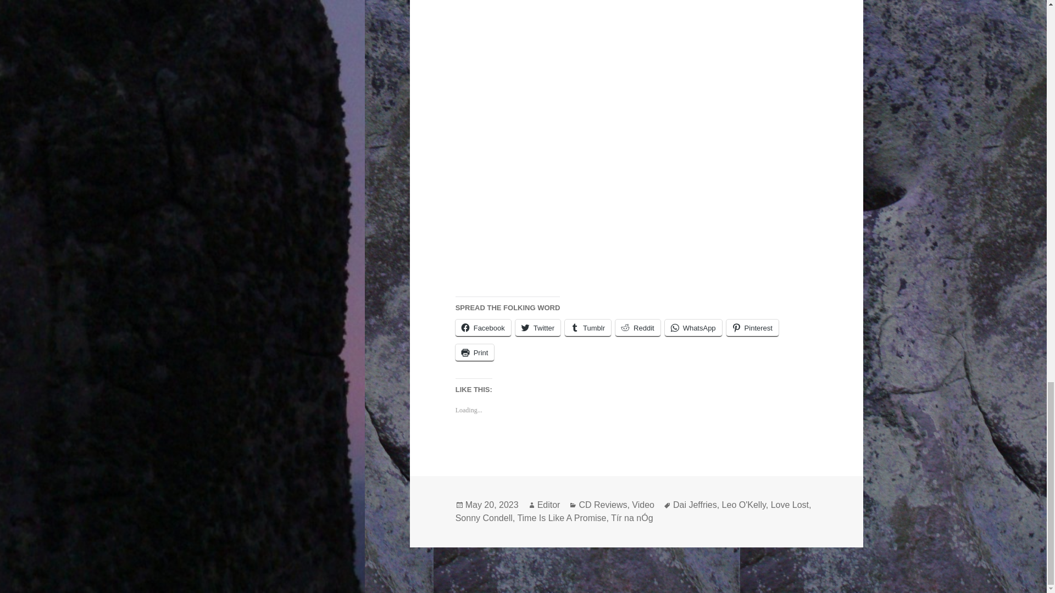 The width and height of the screenshot is (1055, 593). I want to click on Editor, so click(548, 505).